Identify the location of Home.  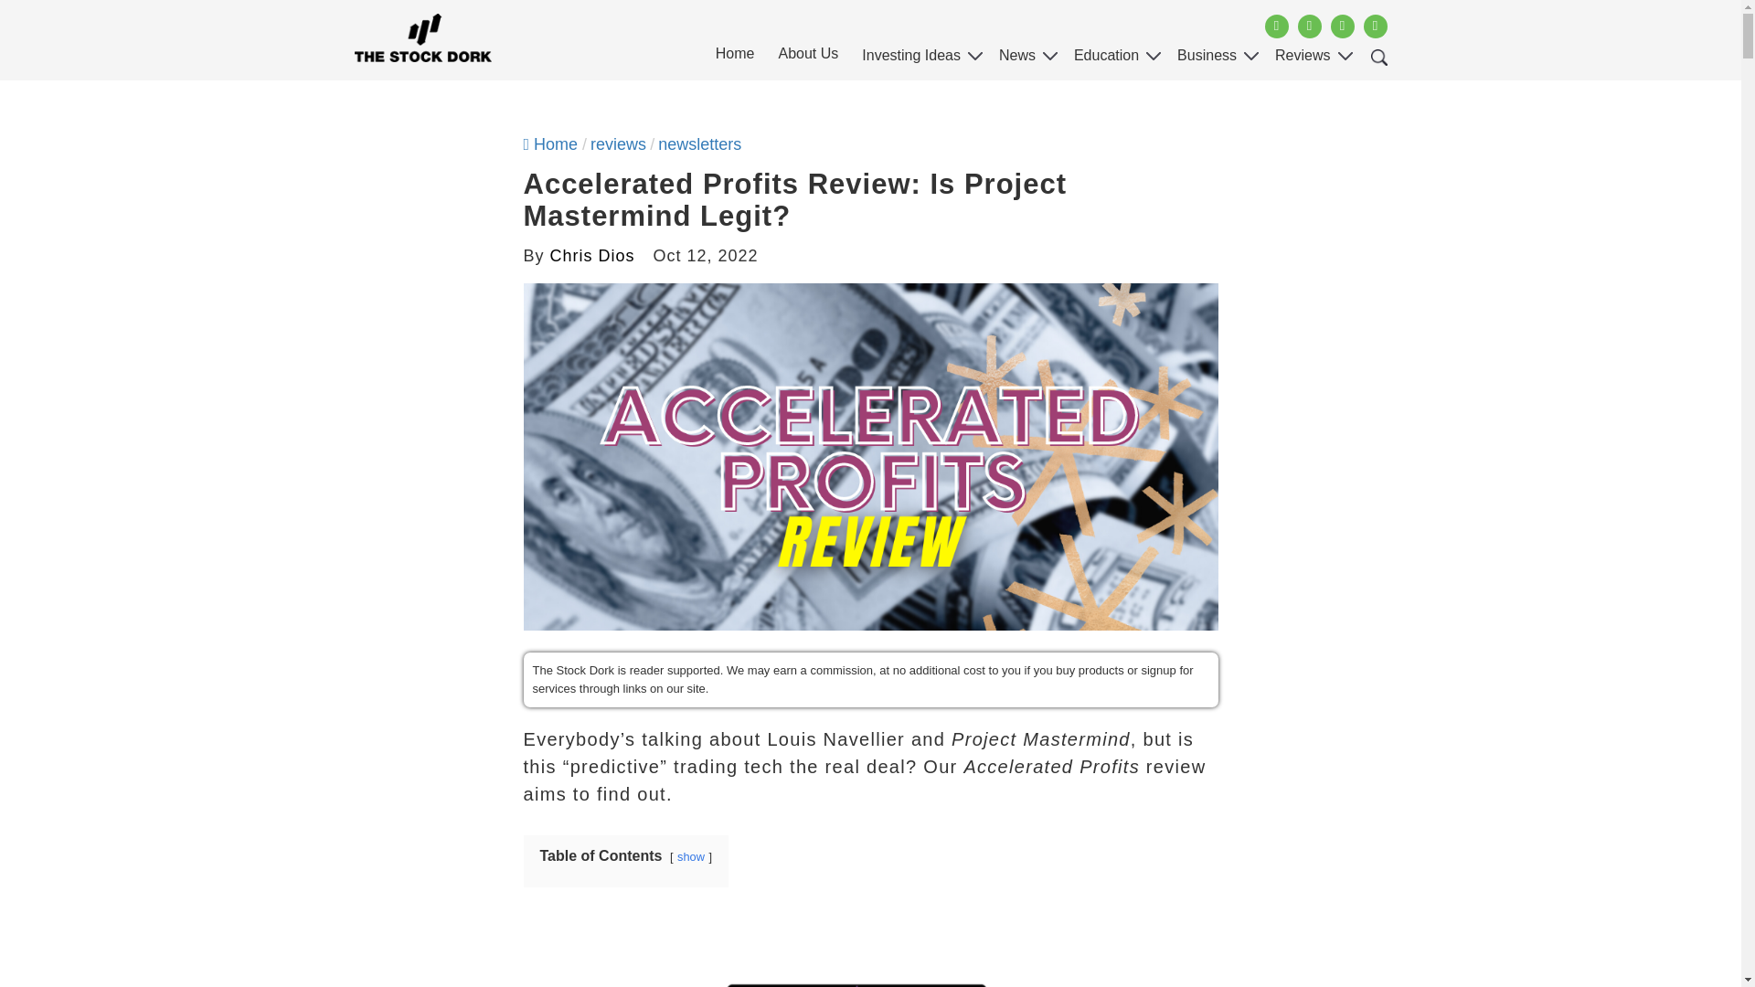
(735, 58).